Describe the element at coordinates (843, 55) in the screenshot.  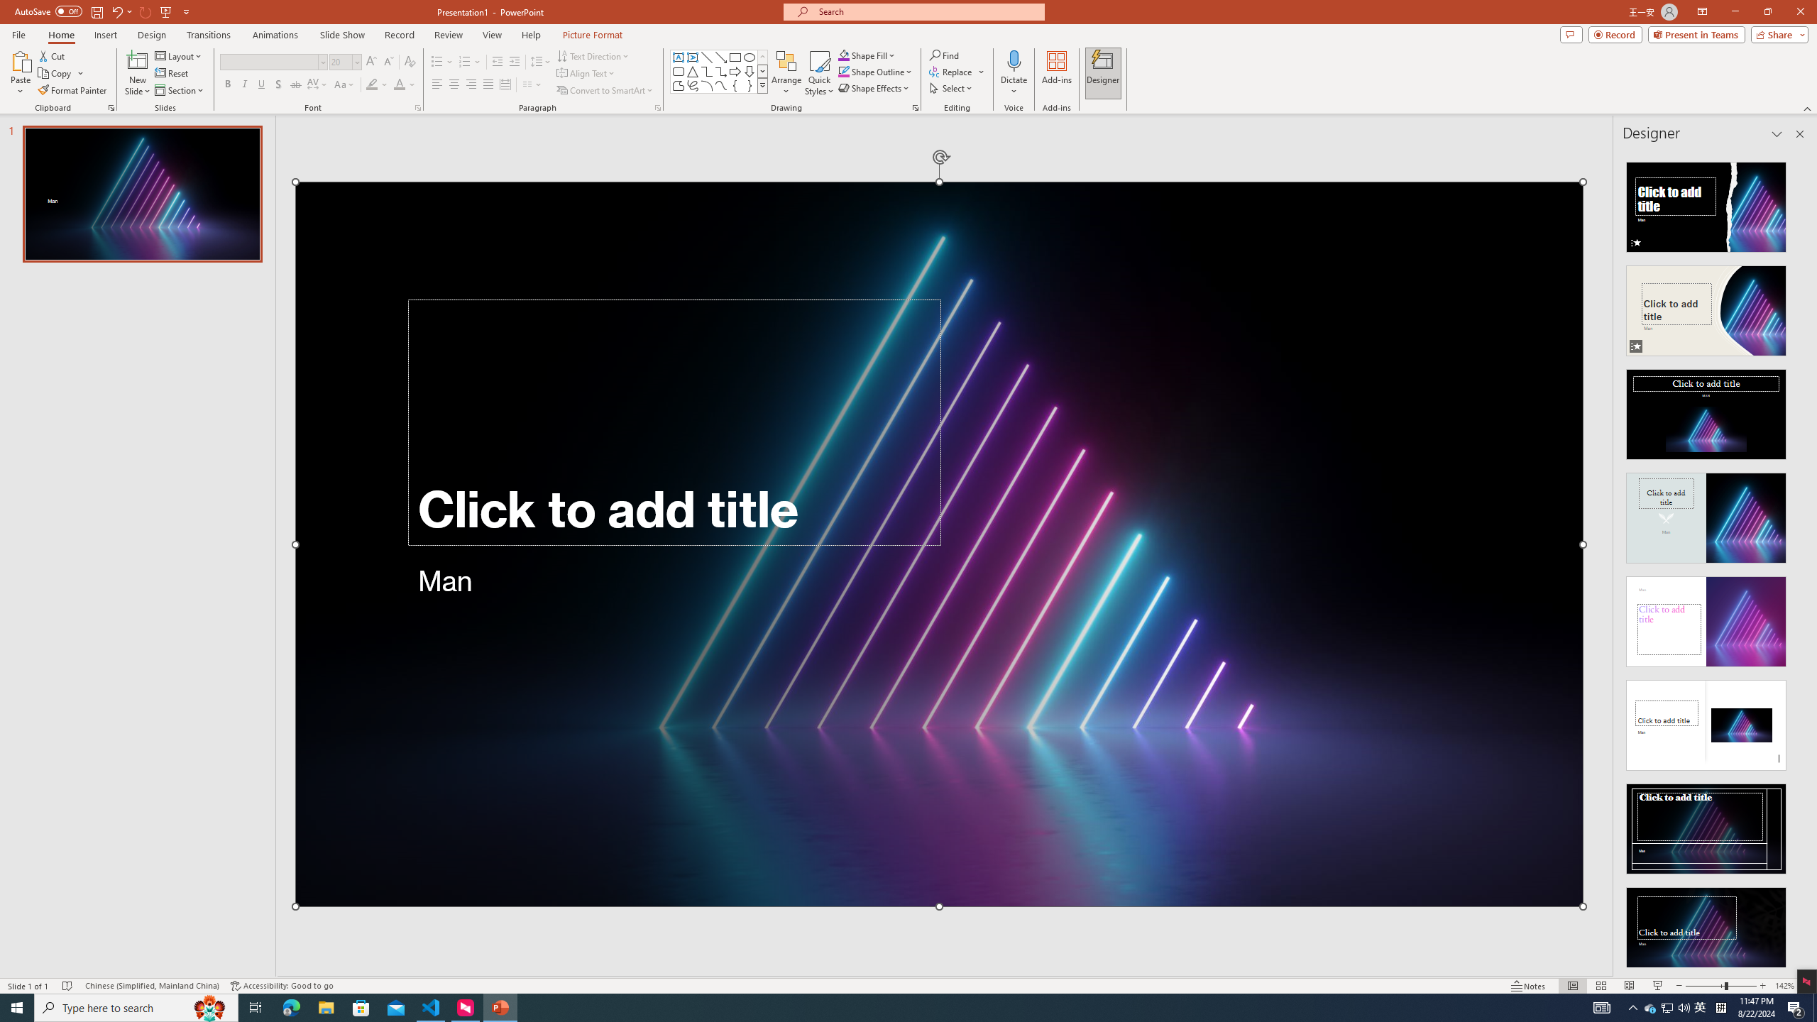
I see `Shape Fill Orange, Accent 2` at that location.